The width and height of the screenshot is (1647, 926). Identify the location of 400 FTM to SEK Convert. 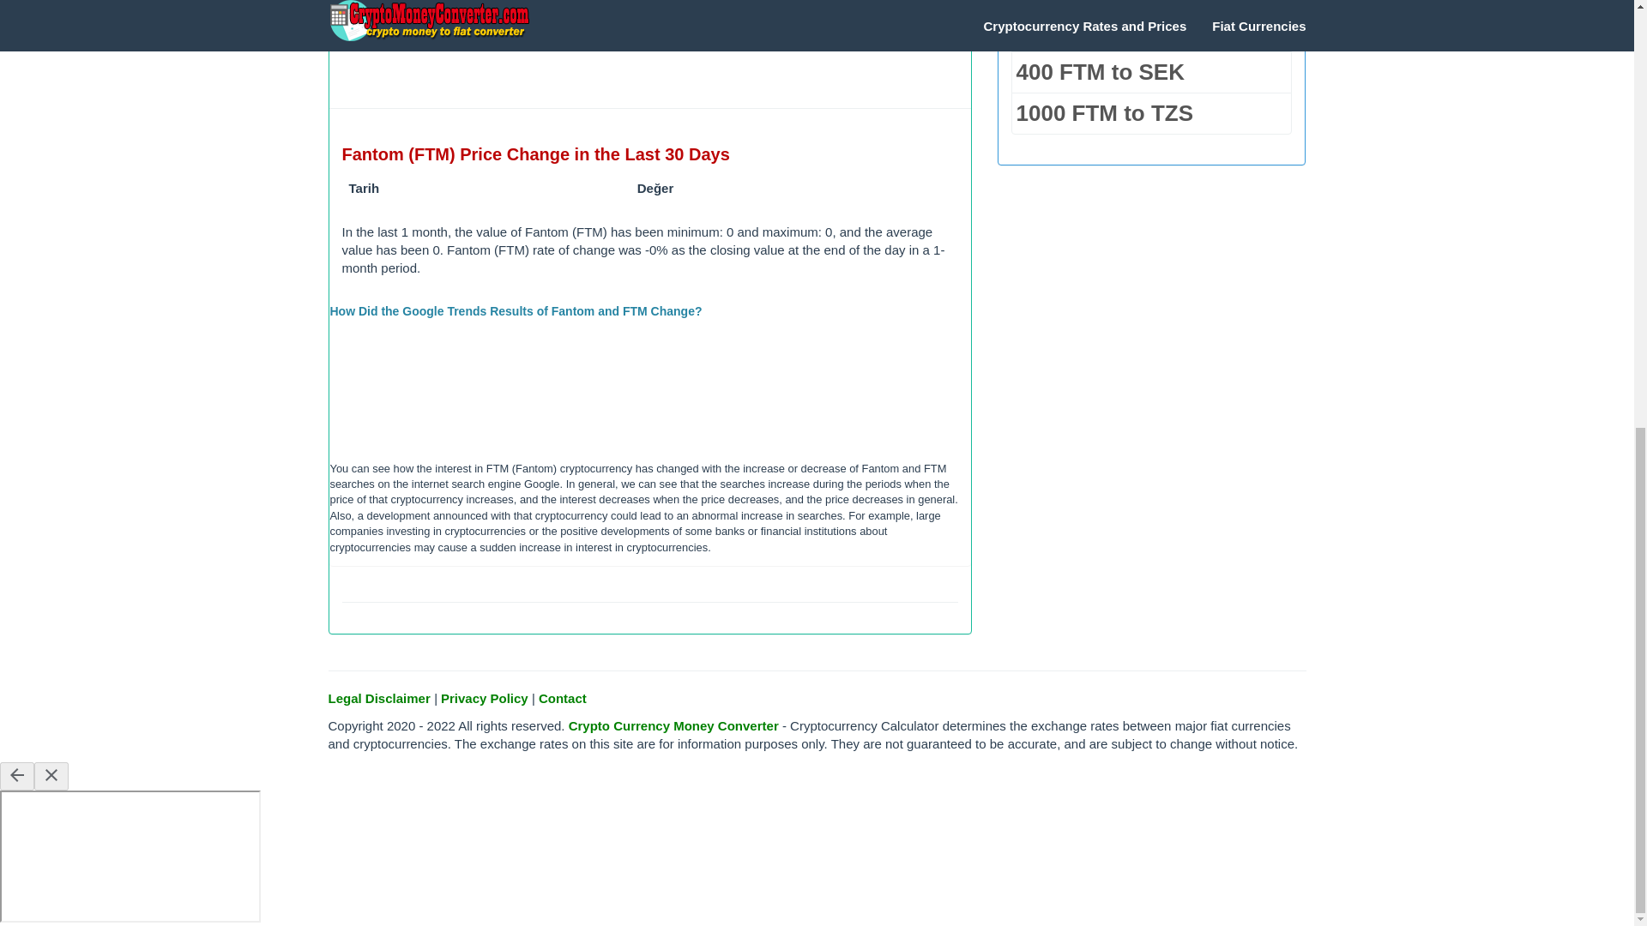
(1151, 72).